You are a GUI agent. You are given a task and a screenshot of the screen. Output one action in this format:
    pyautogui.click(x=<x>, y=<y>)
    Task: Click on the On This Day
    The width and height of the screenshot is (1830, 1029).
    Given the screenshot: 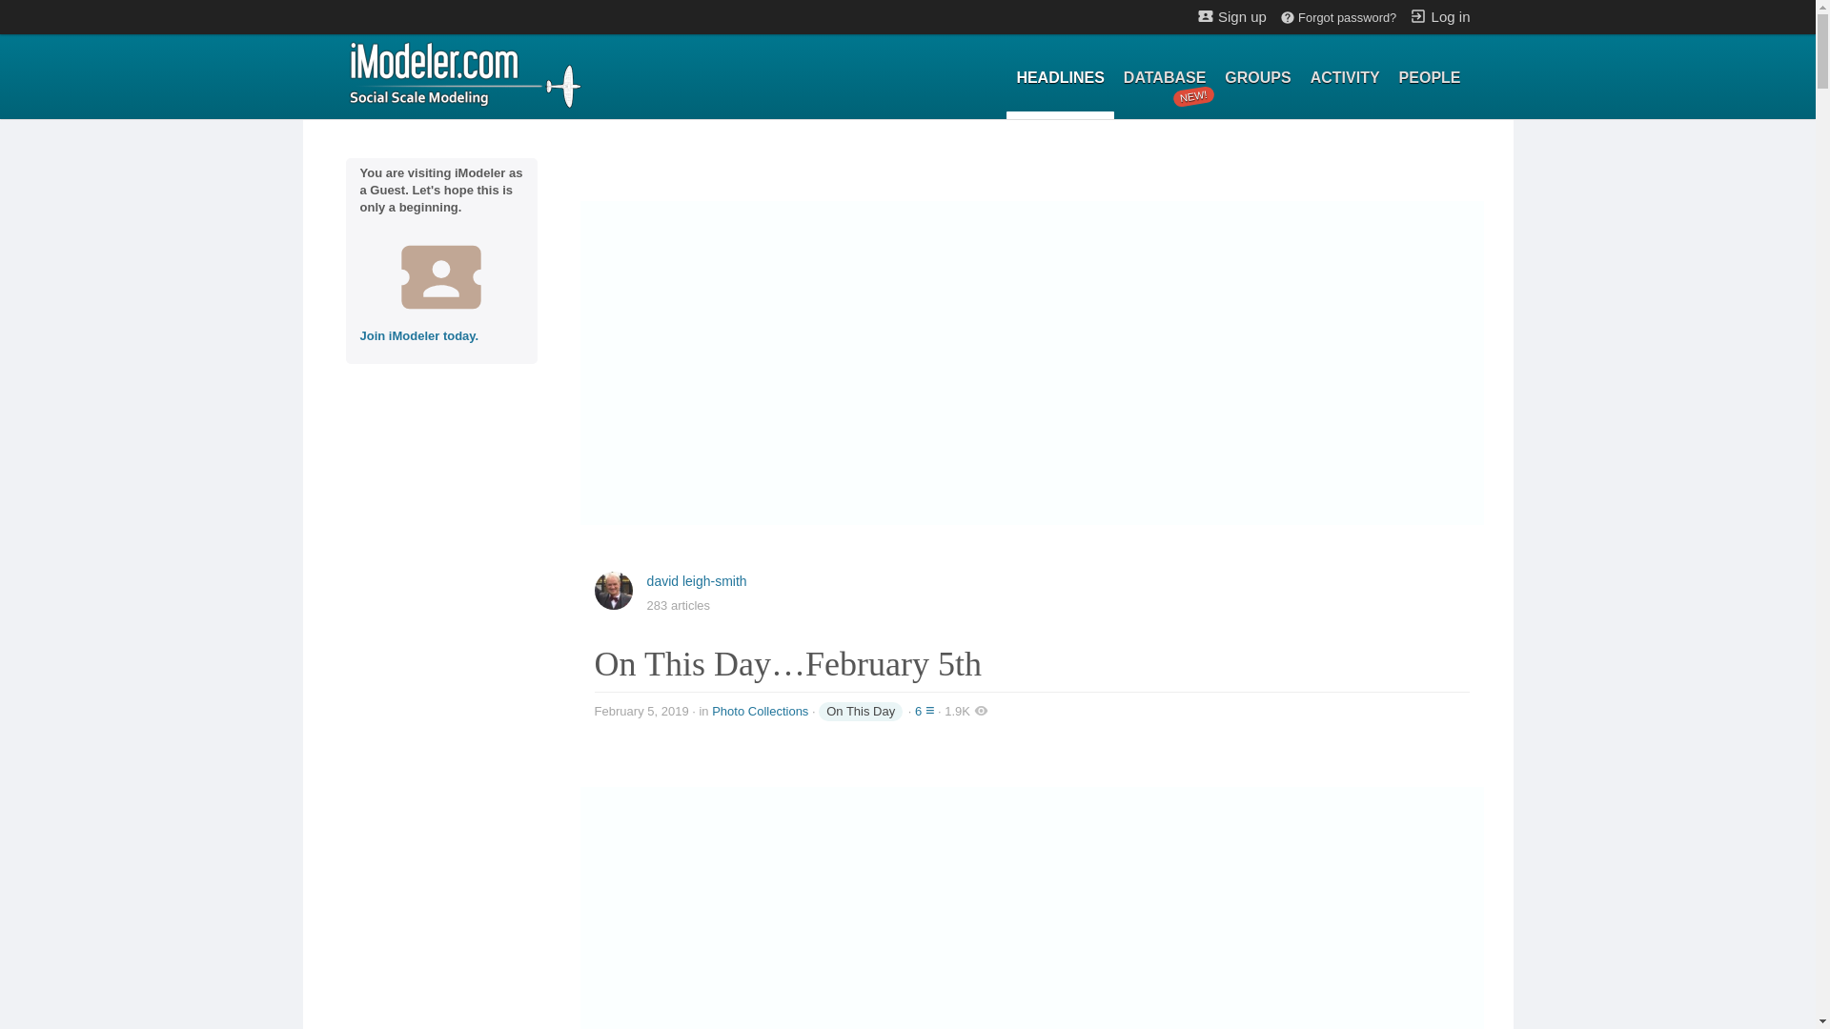 What is the action you would take?
    pyautogui.click(x=1430, y=78)
    